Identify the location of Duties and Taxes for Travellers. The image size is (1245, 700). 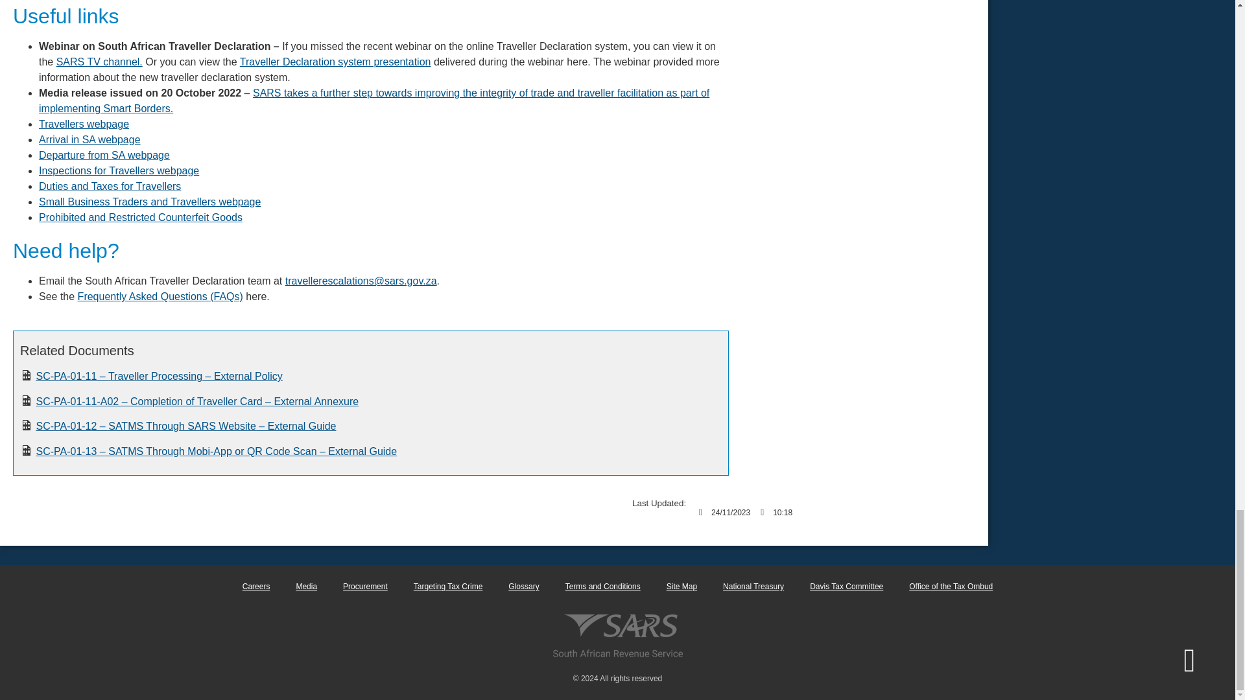
(109, 185).